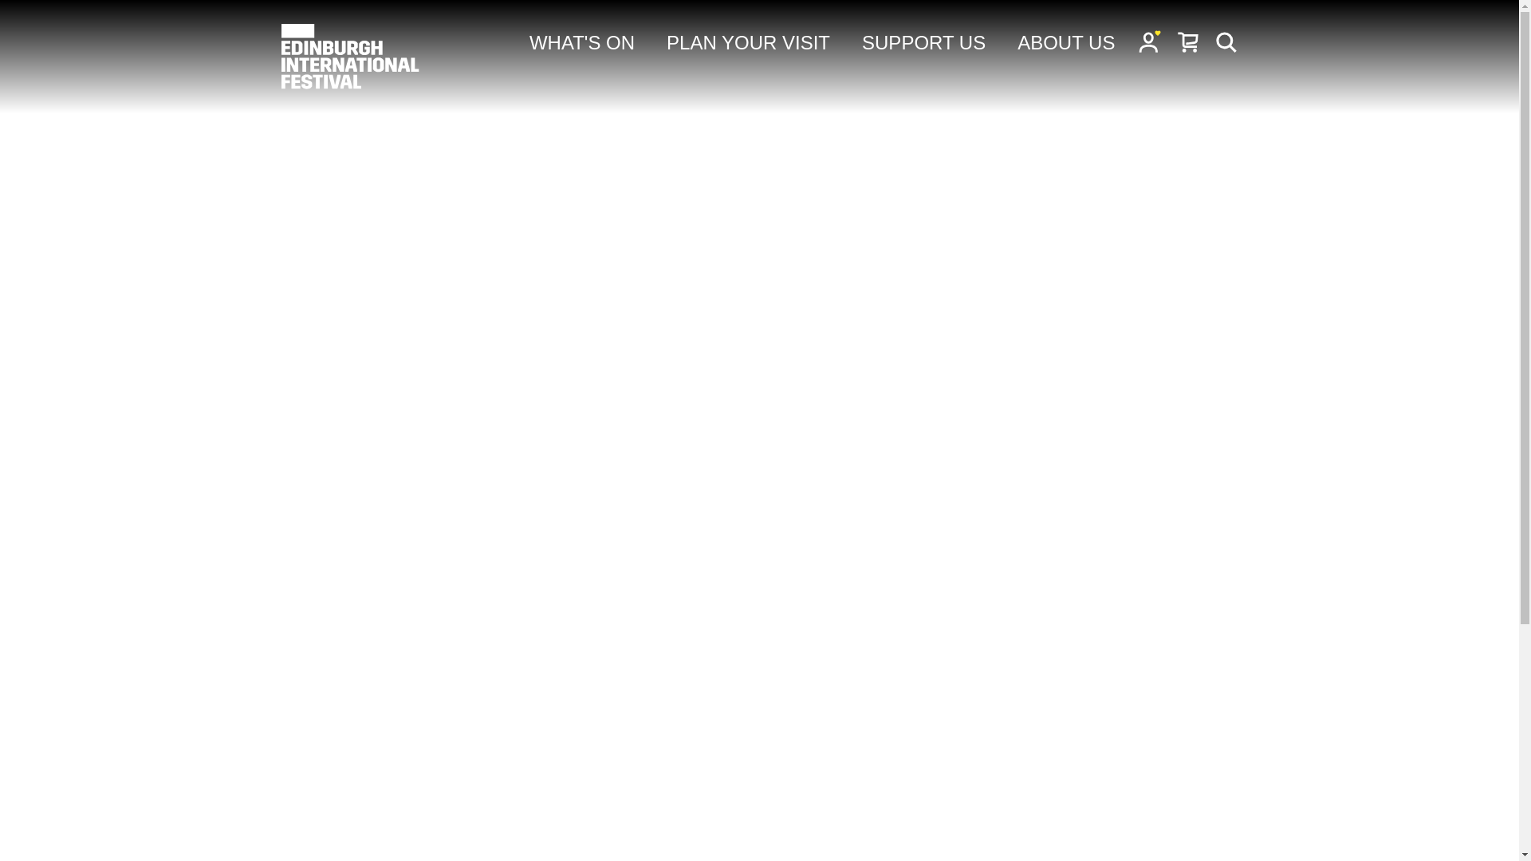 Image resolution: width=1531 pixels, height=861 pixels. Describe the element at coordinates (351, 57) in the screenshot. I see `EDINBURGH INTERNATIONAL FESTIVAL` at that location.